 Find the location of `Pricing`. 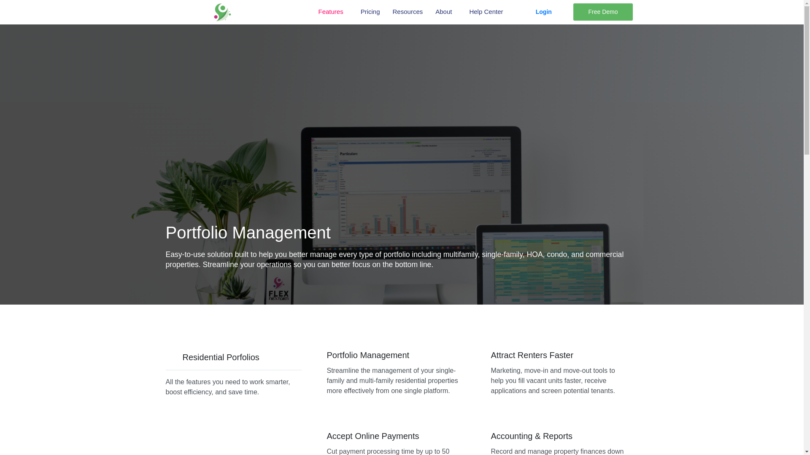

Pricing is located at coordinates (370, 12).